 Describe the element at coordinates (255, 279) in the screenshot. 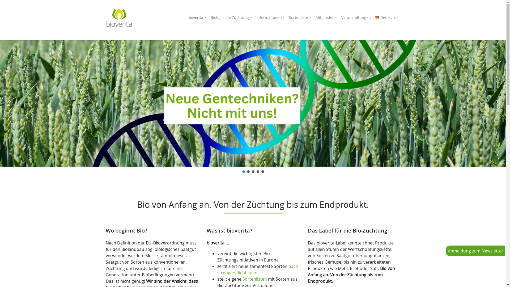

I see `Sortenlisten` at that location.